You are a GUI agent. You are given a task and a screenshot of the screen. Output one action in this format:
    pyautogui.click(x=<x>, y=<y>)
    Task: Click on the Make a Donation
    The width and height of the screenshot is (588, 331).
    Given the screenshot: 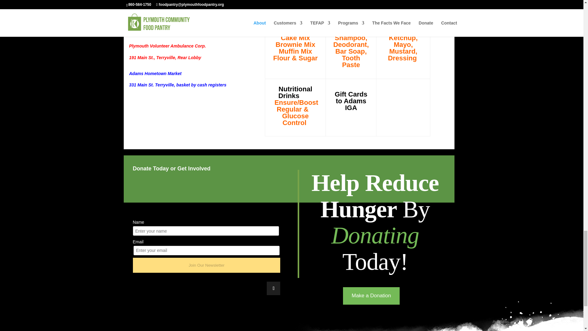 What is the action you would take?
    pyautogui.click(x=371, y=296)
    